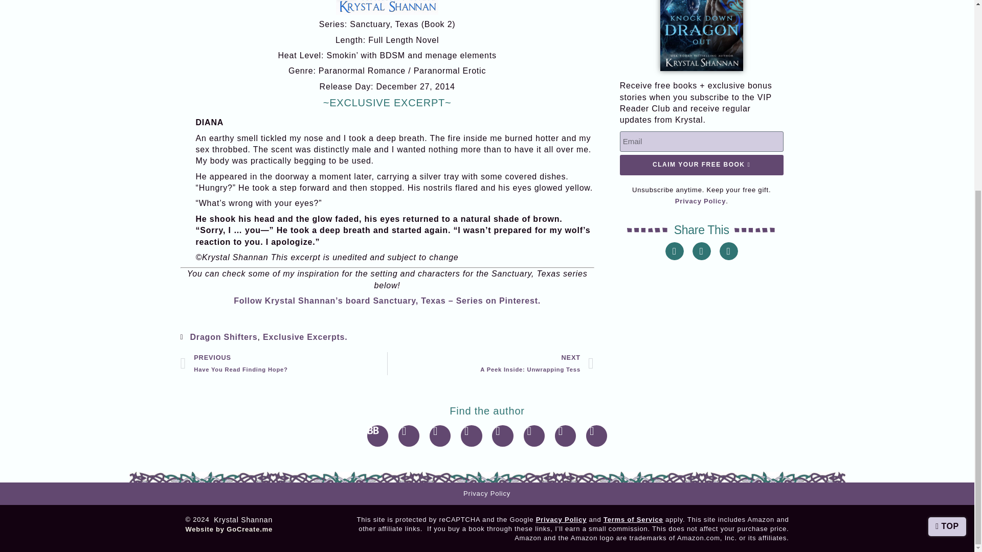 The width and height of the screenshot is (982, 552). Describe the element at coordinates (700, 200) in the screenshot. I see `Privacy Policy` at that location.